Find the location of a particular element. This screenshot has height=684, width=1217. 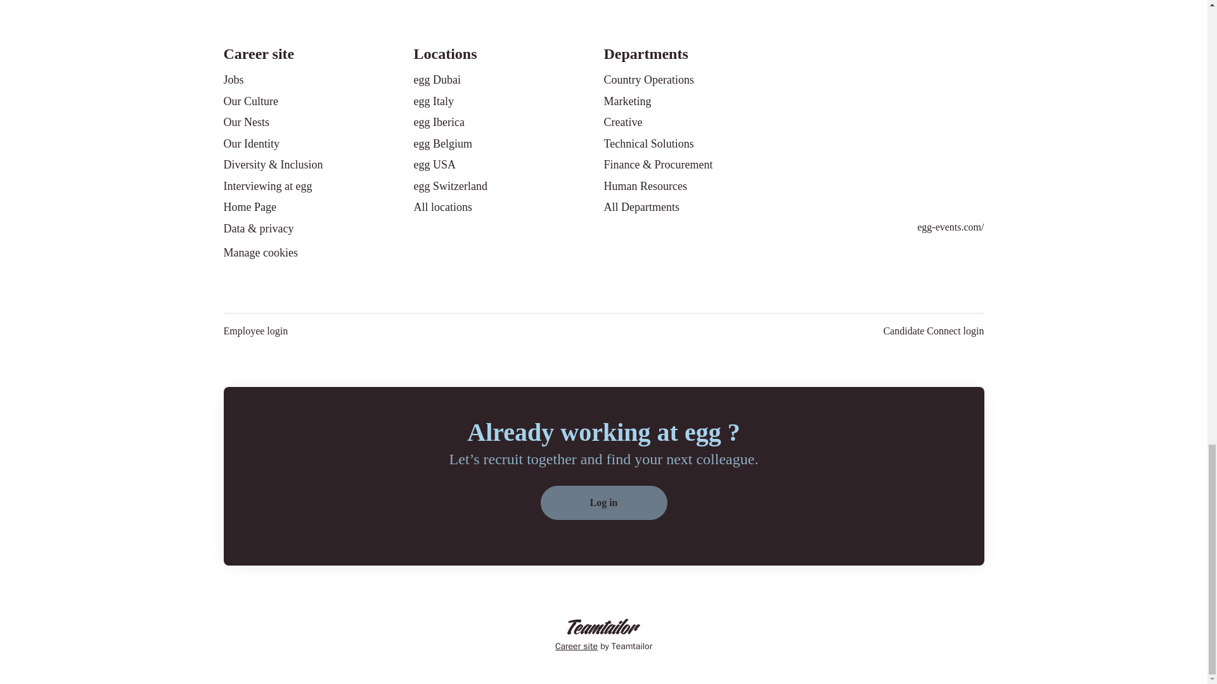

egg Switzerland is located at coordinates (450, 186).